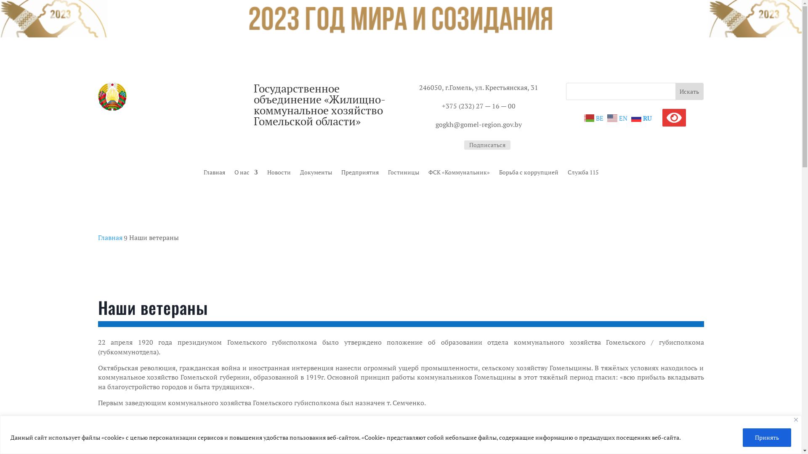  I want to click on EN, so click(619, 117).